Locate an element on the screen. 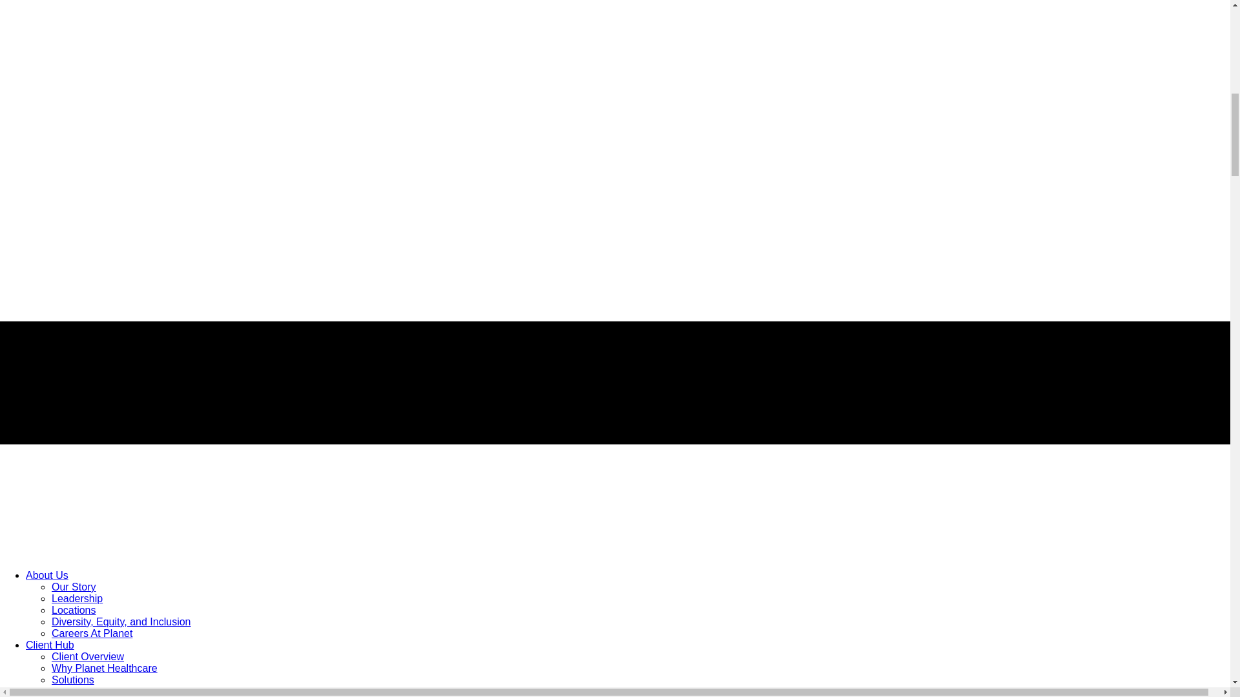  Locations is located at coordinates (74, 610).